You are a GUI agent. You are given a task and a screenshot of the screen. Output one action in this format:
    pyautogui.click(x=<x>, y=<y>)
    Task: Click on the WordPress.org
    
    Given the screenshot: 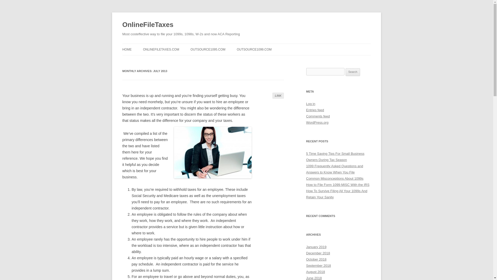 What is the action you would take?
    pyautogui.click(x=317, y=122)
    